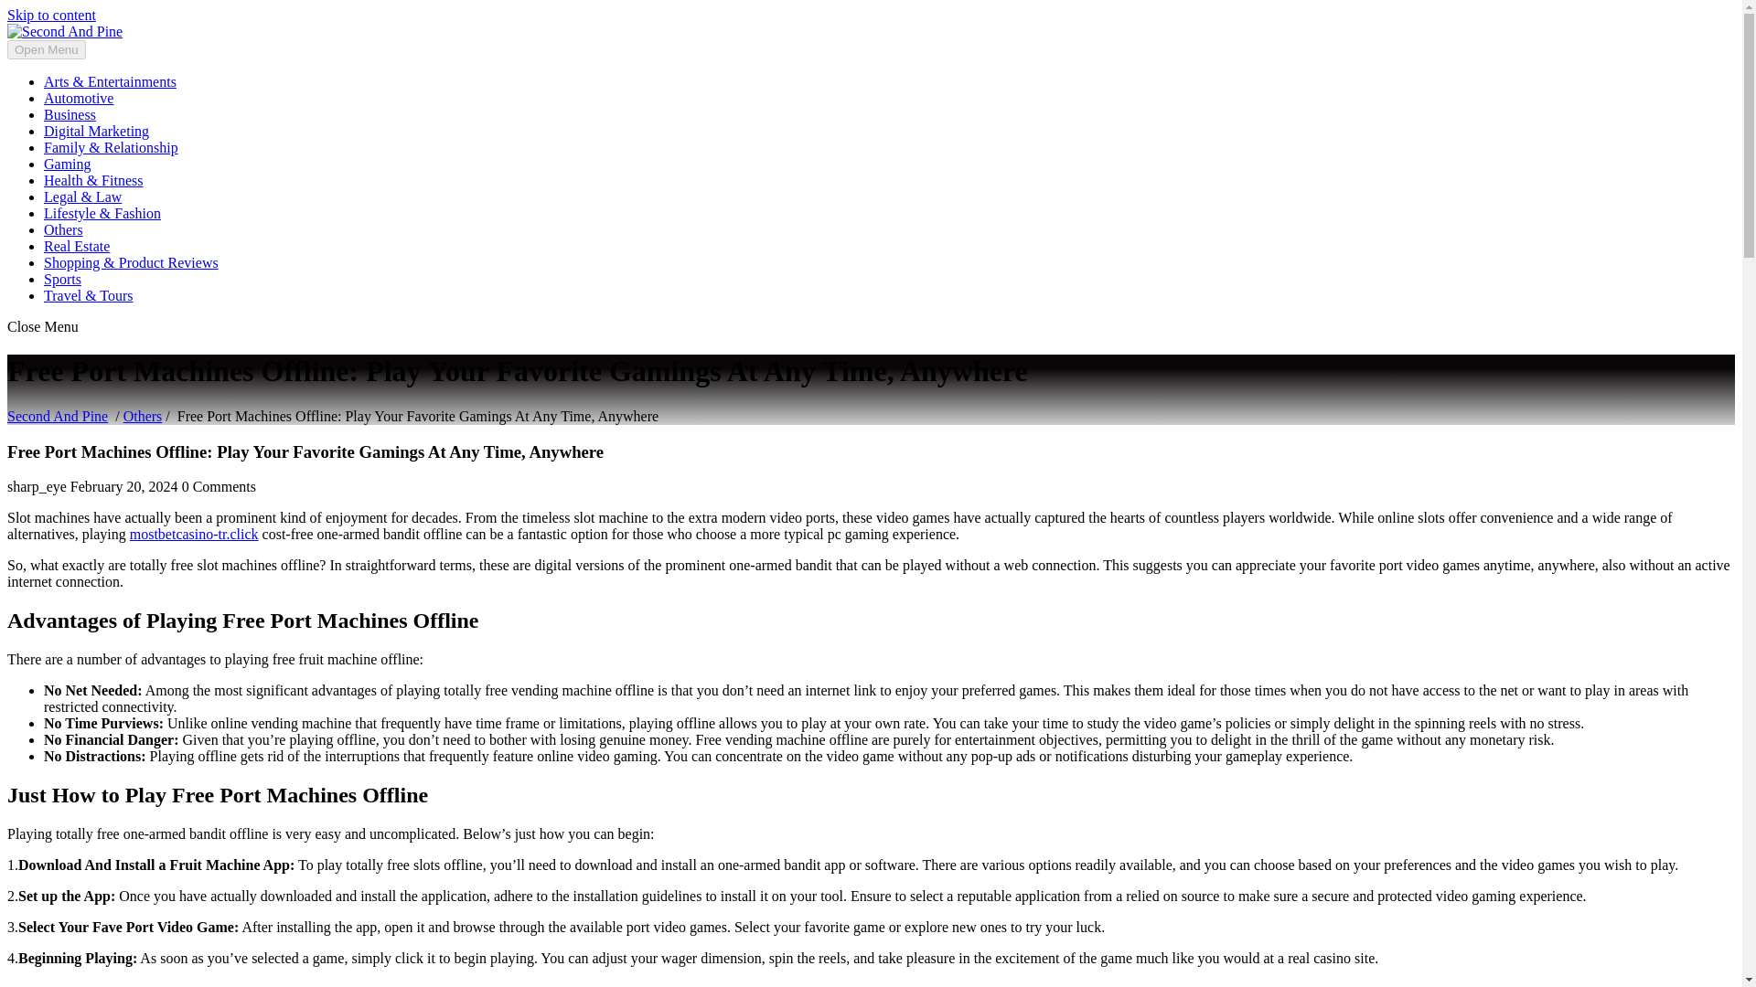 This screenshot has height=987, width=1756. What do you see at coordinates (42, 326) in the screenshot?
I see `Close Menu` at bounding box center [42, 326].